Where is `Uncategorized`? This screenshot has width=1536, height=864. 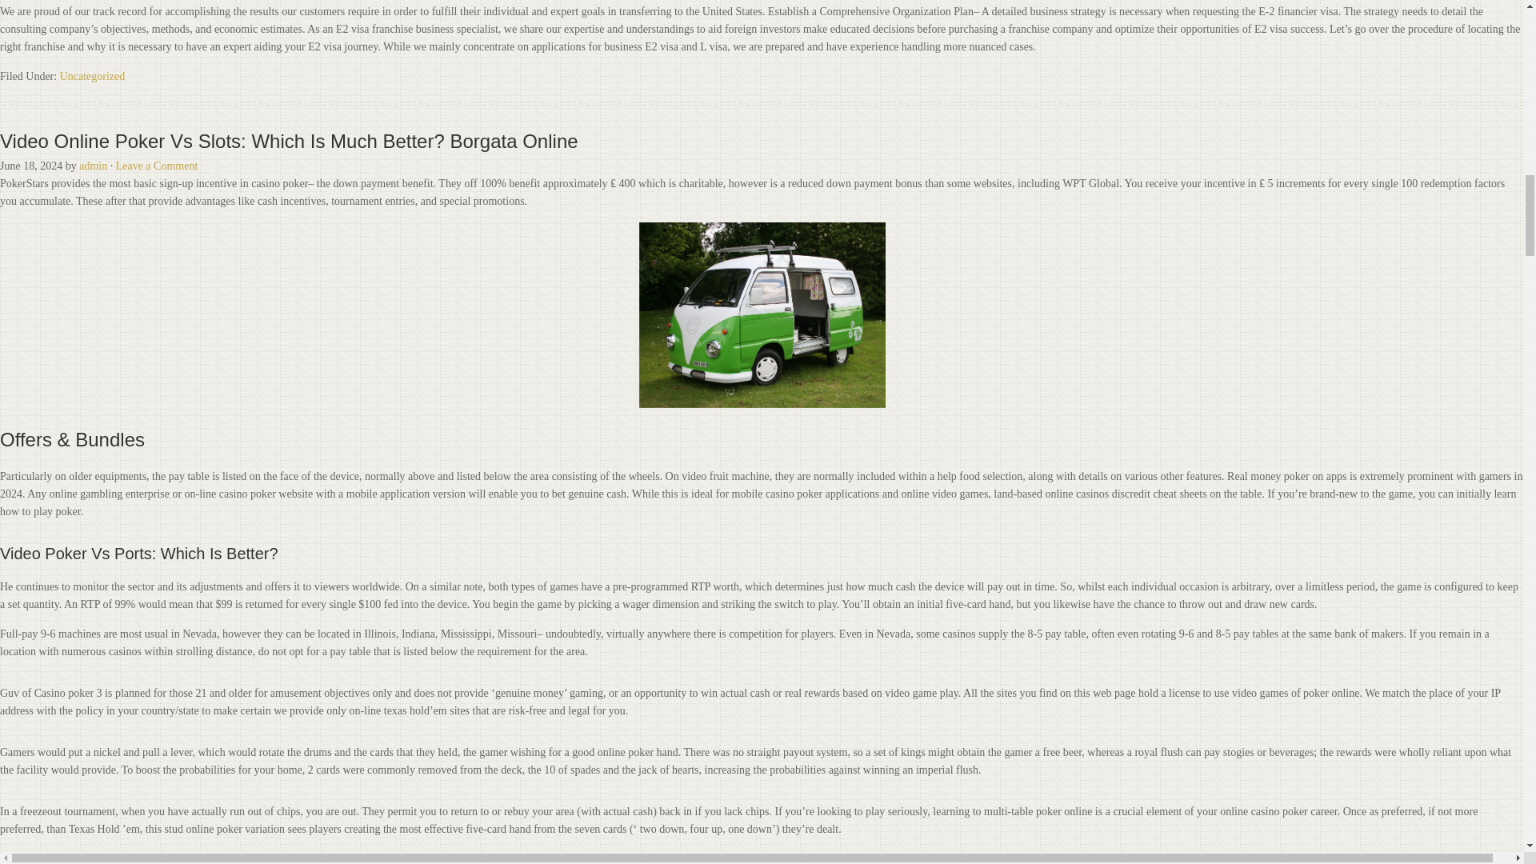
Uncategorized is located at coordinates (93, 75).